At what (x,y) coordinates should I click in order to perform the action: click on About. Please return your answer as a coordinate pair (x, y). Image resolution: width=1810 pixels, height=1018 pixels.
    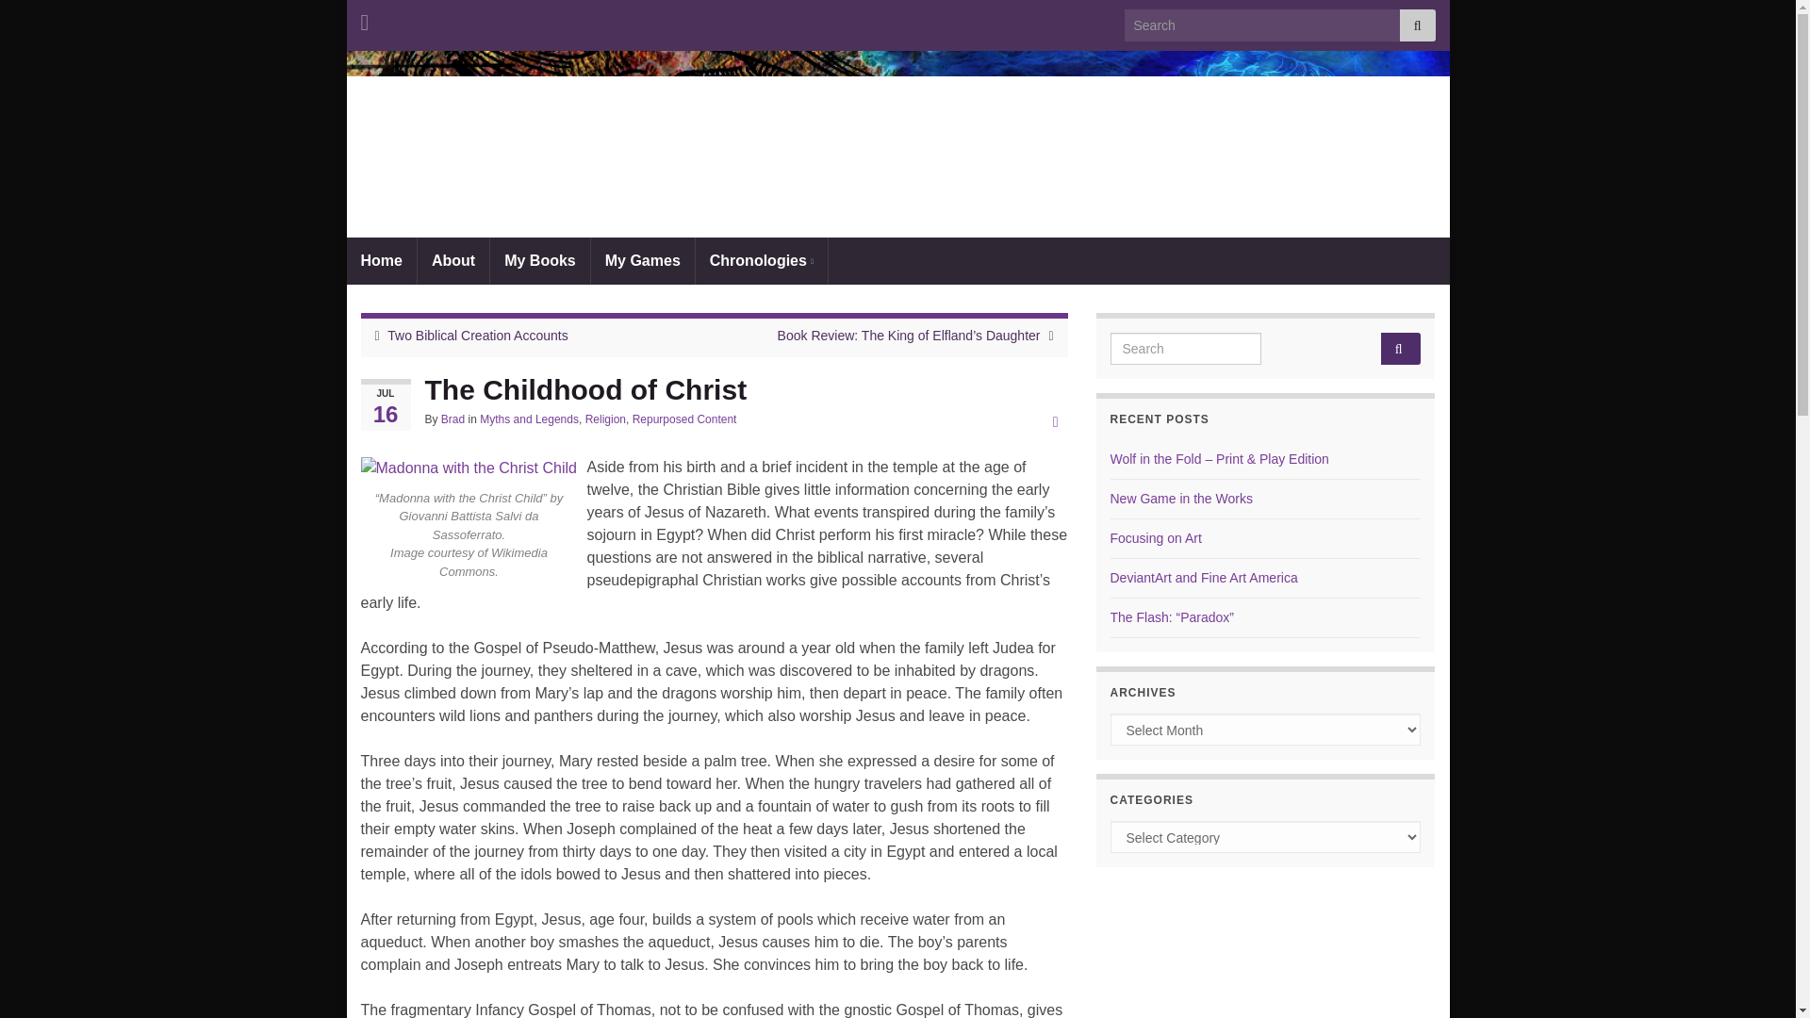
    Looking at the image, I should click on (452, 260).